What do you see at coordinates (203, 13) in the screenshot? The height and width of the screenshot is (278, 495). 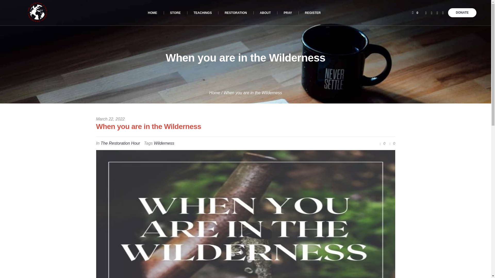 I see `TEACHINGS` at bounding box center [203, 13].